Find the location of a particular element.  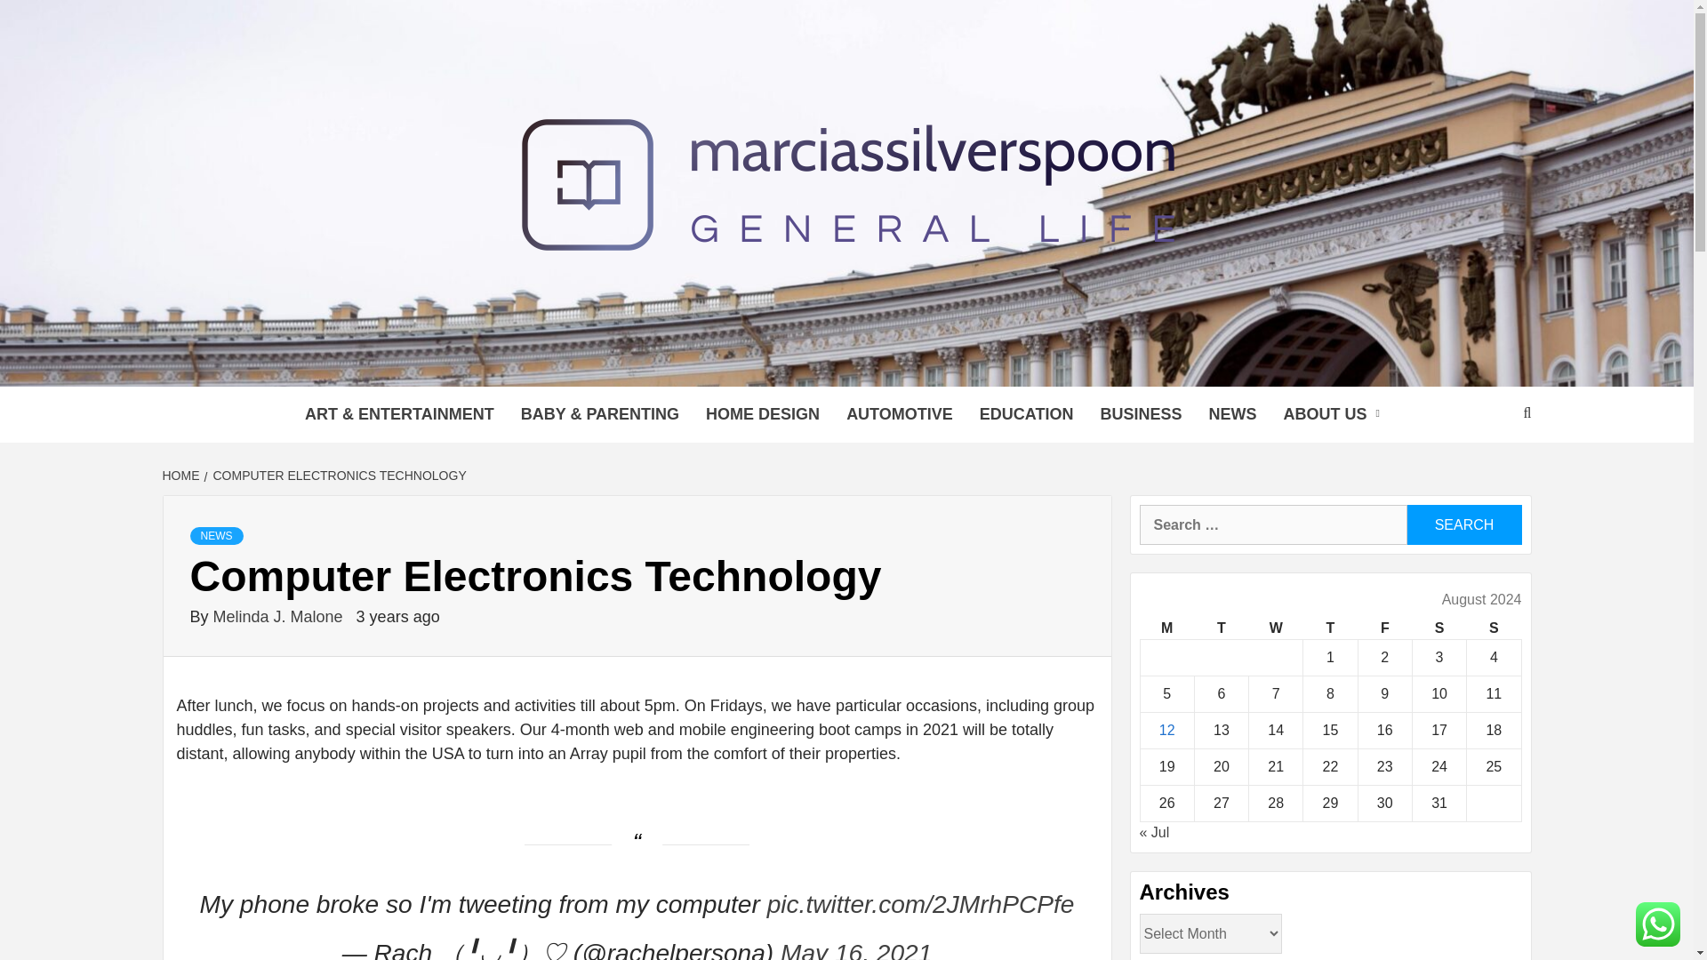

BUSINESS is located at coordinates (1140, 414).